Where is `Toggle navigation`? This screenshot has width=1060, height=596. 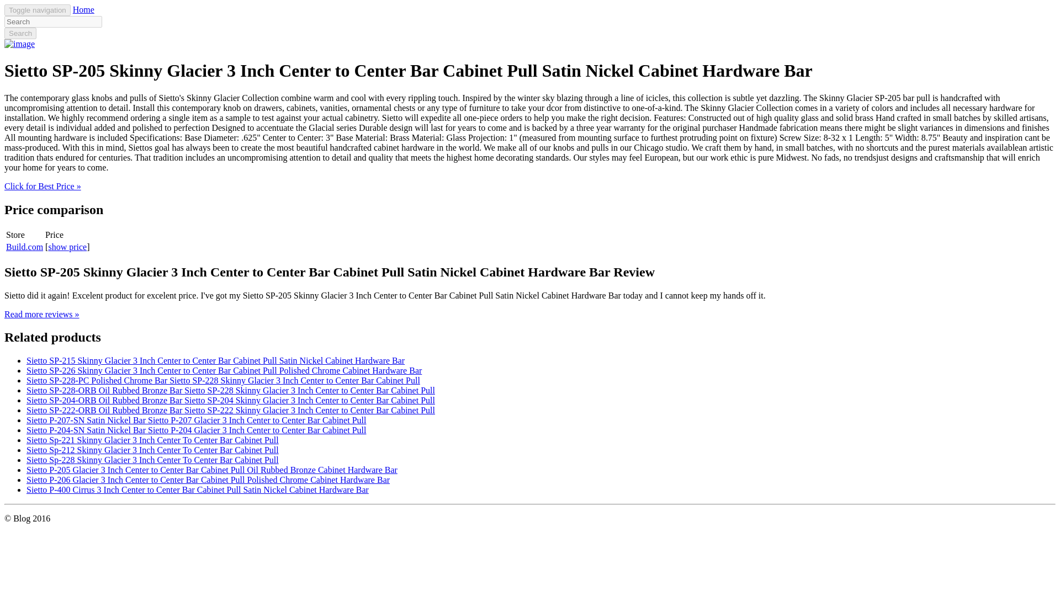
Toggle navigation is located at coordinates (38, 10).